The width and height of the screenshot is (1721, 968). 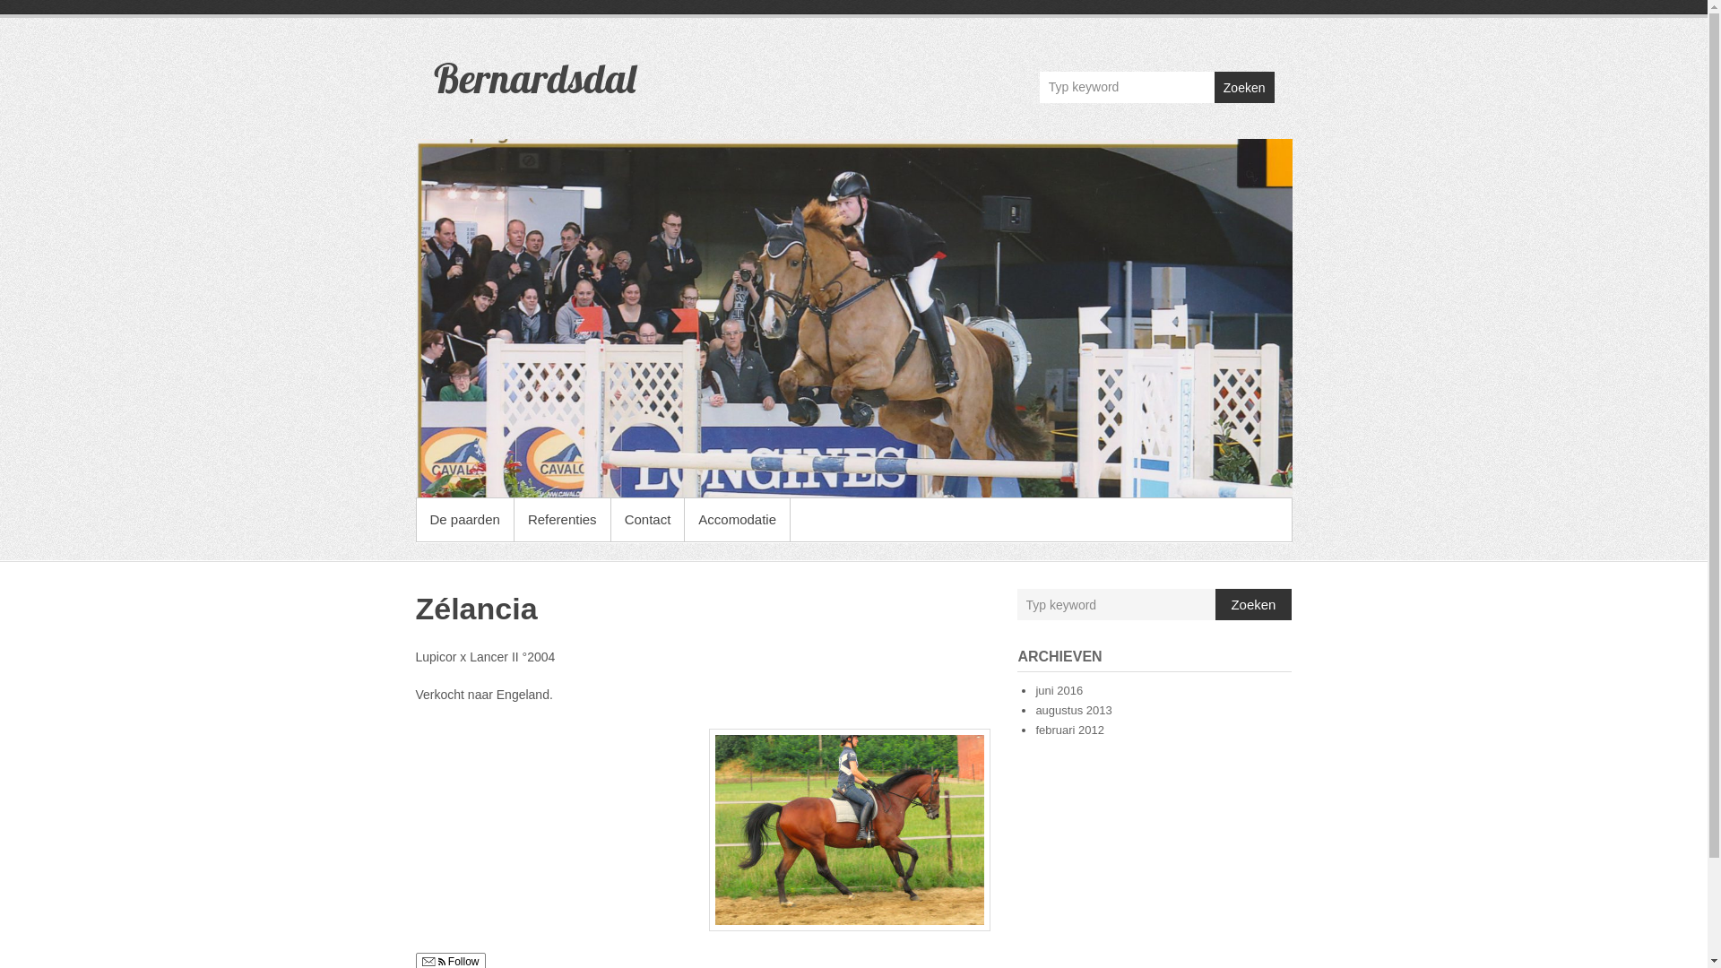 I want to click on februari 2012, so click(x=1070, y=730).